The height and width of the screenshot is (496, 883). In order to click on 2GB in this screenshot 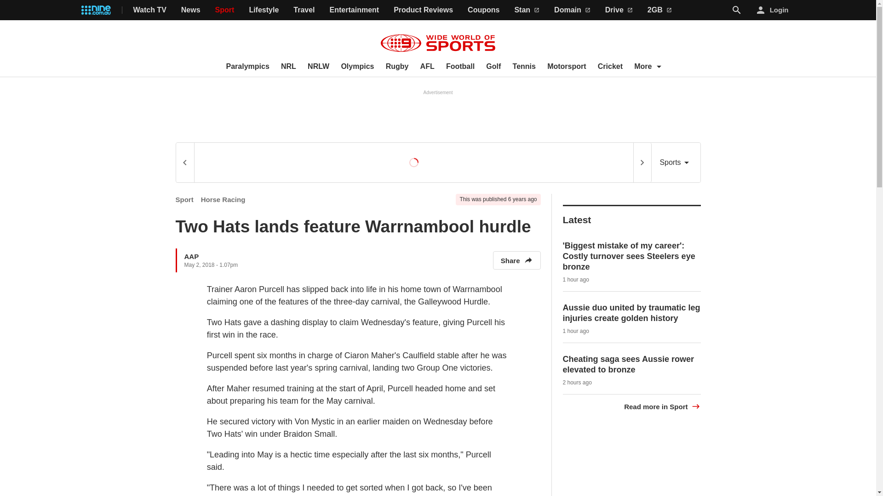, I will do `click(659, 10)`.